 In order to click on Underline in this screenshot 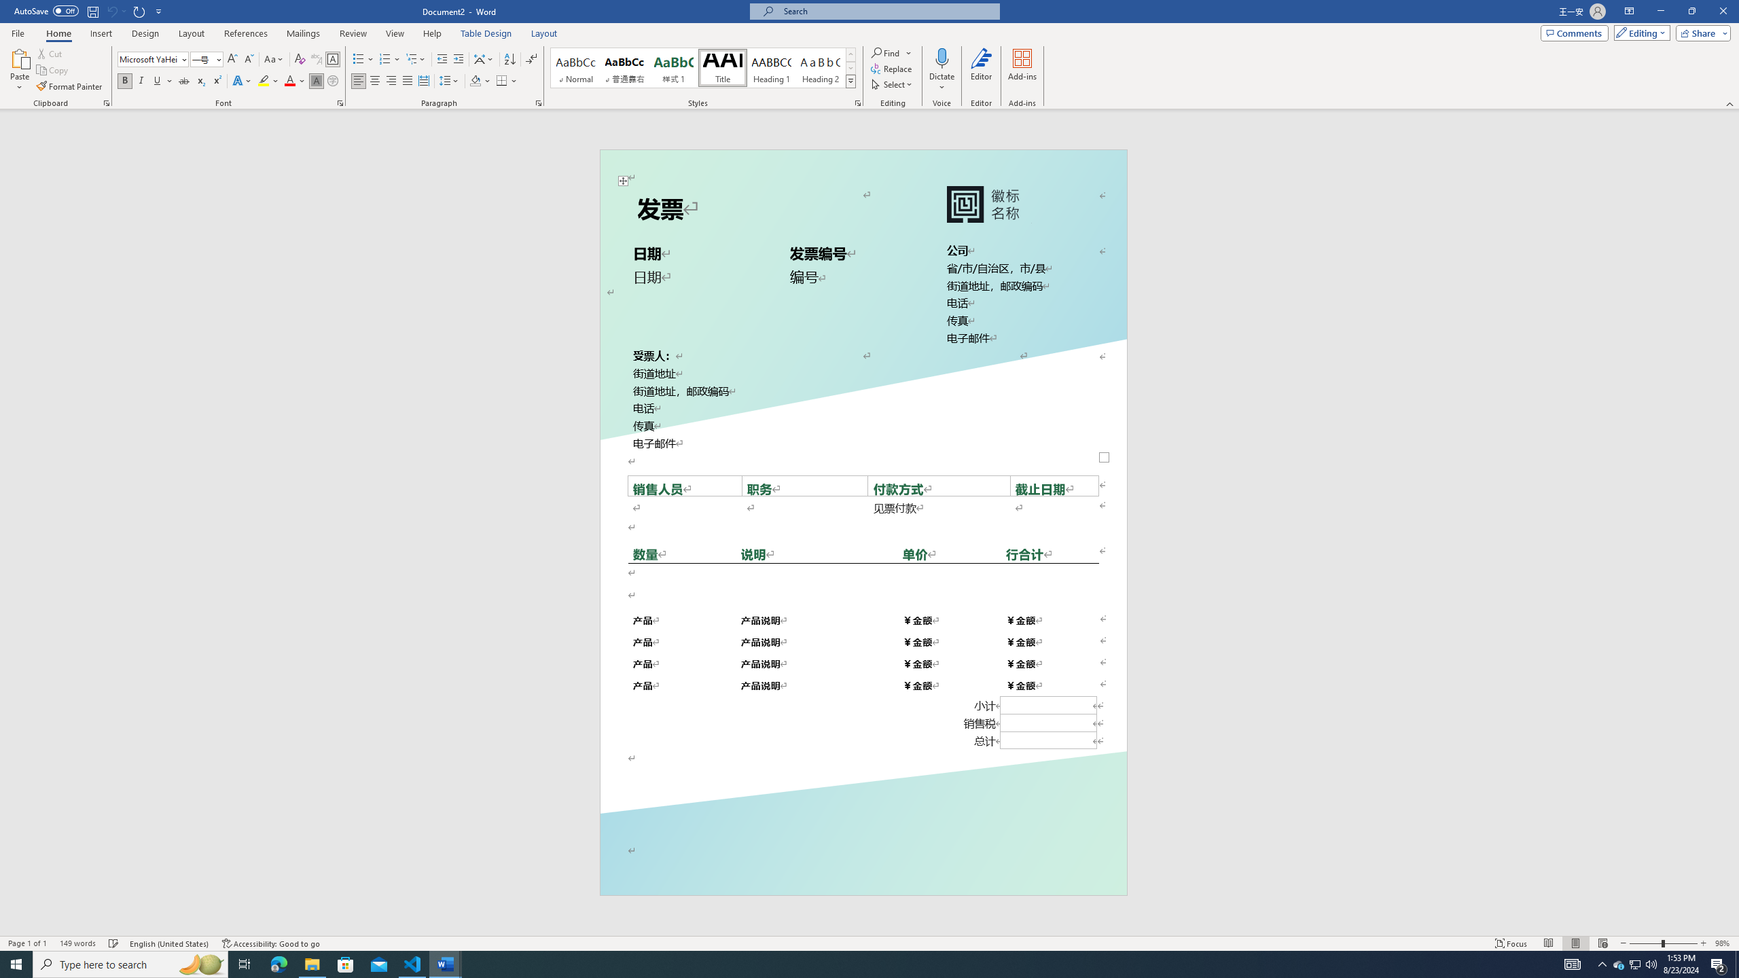, I will do `click(158, 81)`.